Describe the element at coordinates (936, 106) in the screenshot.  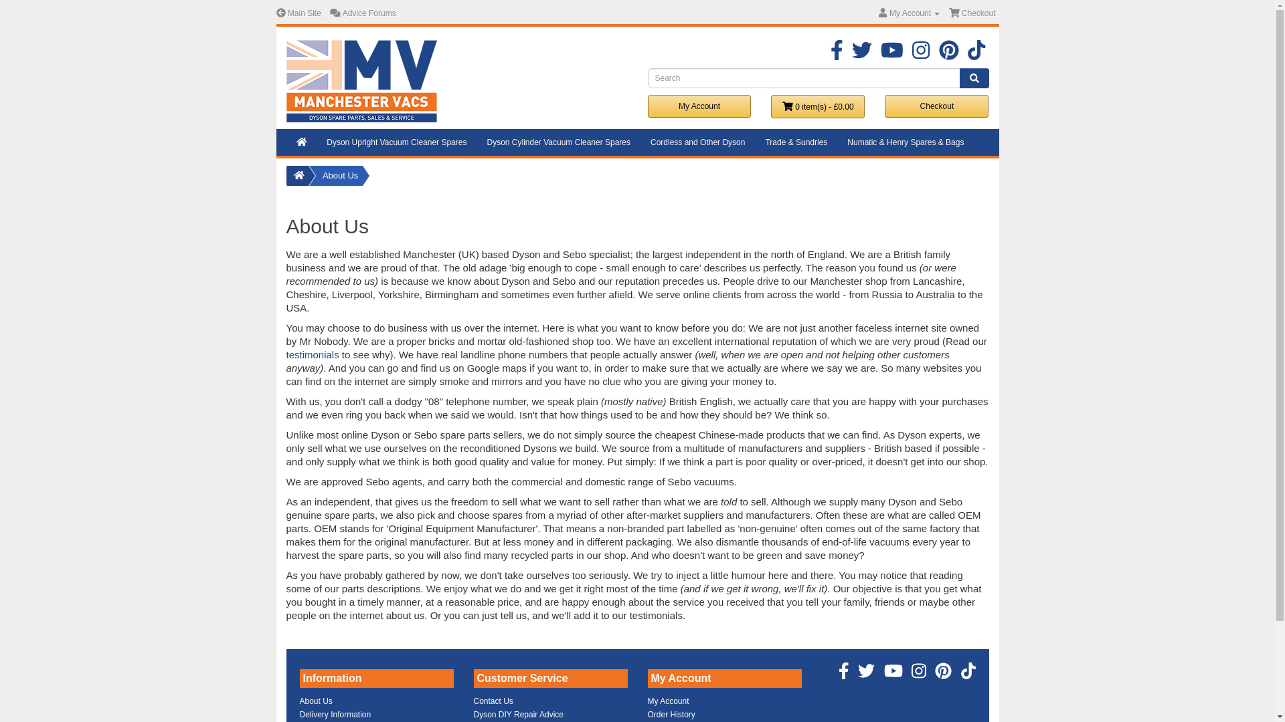
I see `Checkout` at that location.